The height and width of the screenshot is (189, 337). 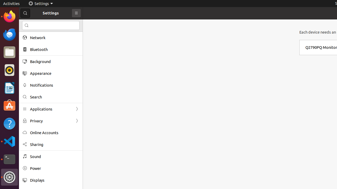 I want to click on Privacy, so click(x=51, y=121).